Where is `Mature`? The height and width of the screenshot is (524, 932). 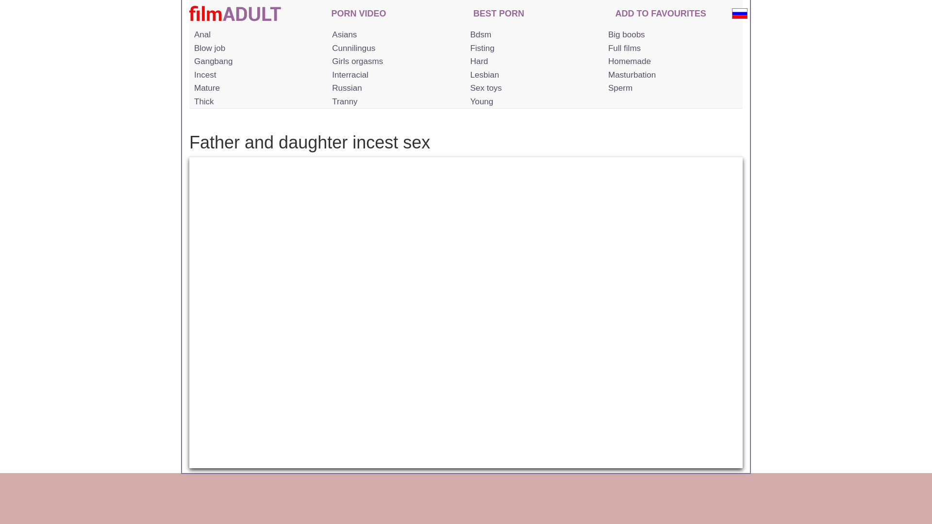
Mature is located at coordinates (257, 88).